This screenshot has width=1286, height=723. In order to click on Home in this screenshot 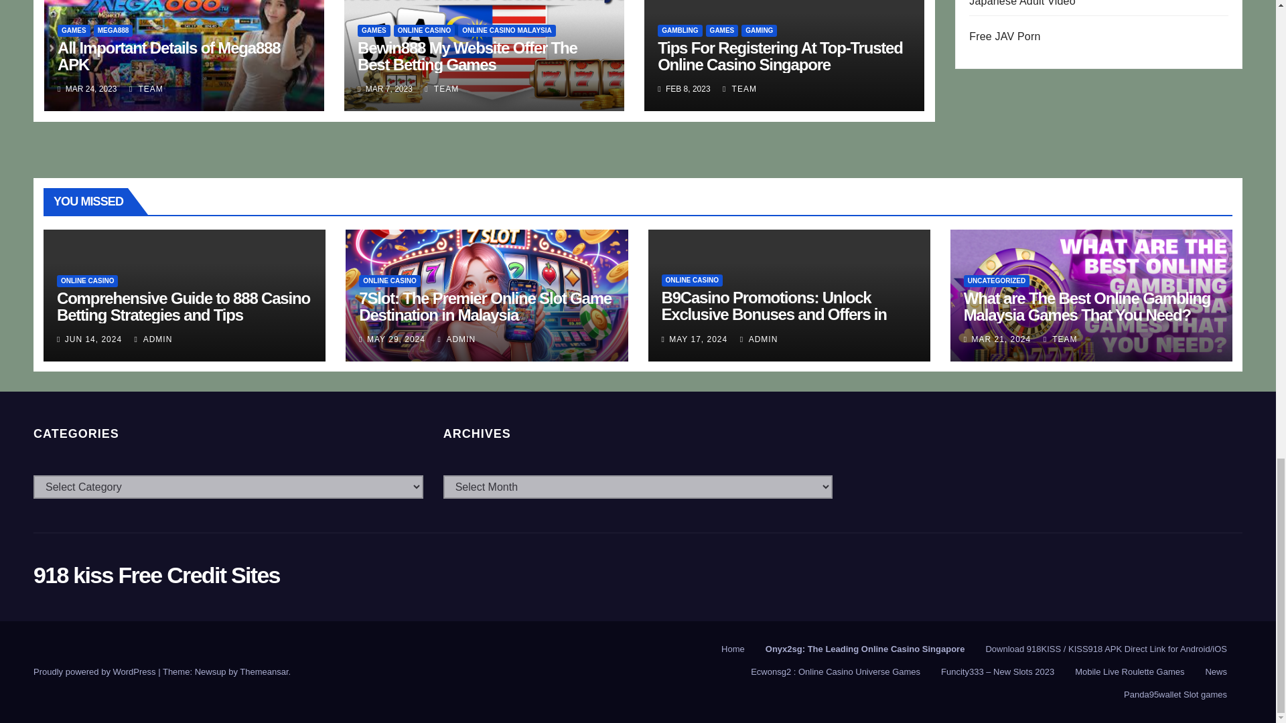, I will do `click(733, 649)`.